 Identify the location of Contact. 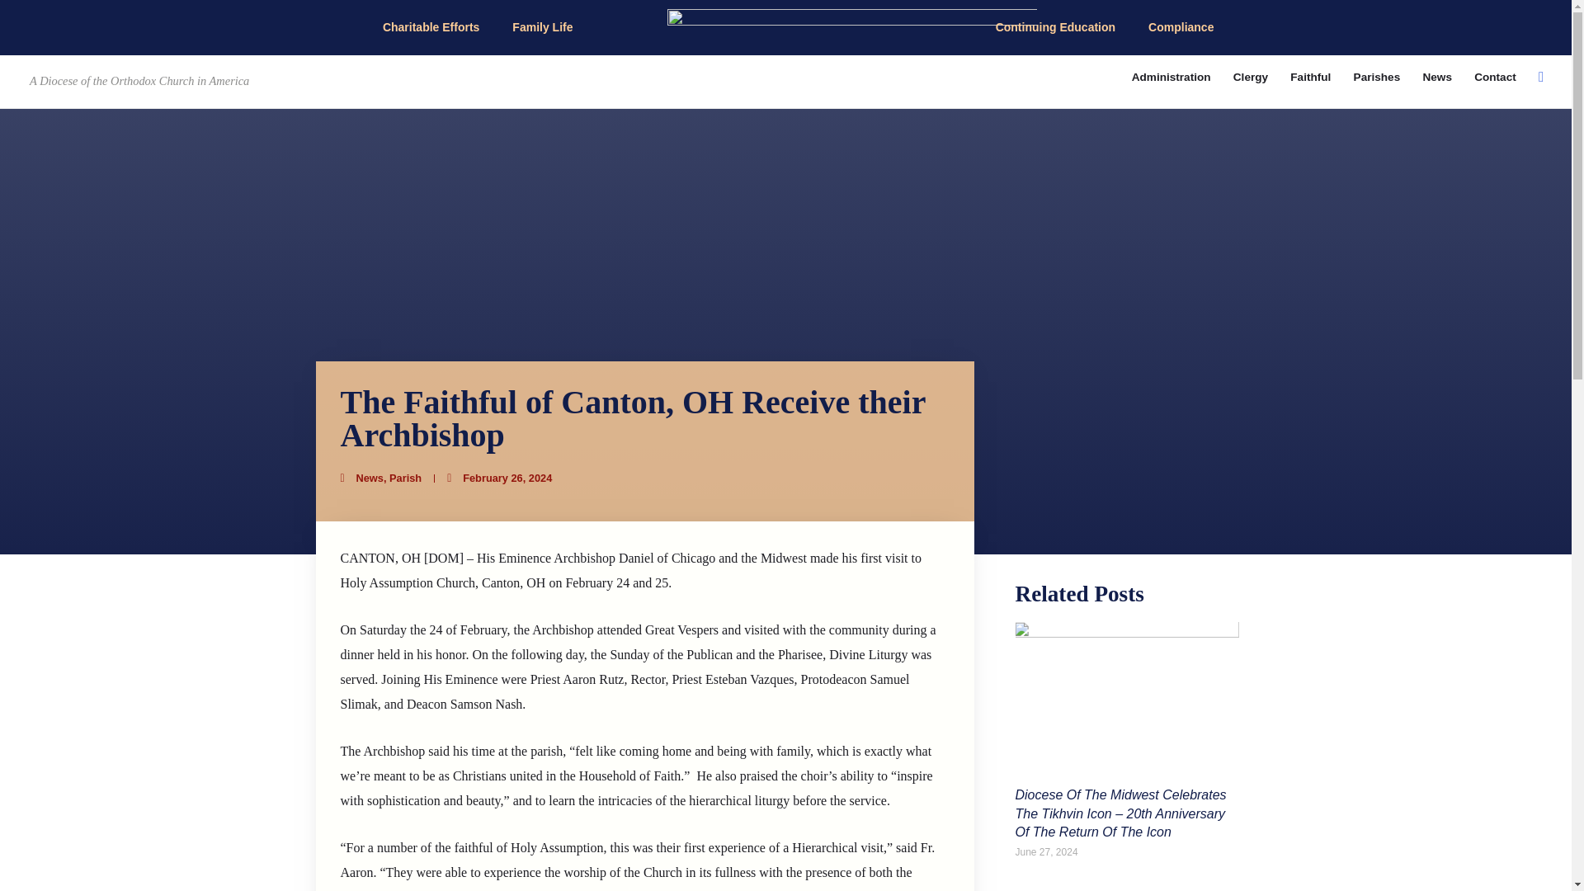
(1496, 77).